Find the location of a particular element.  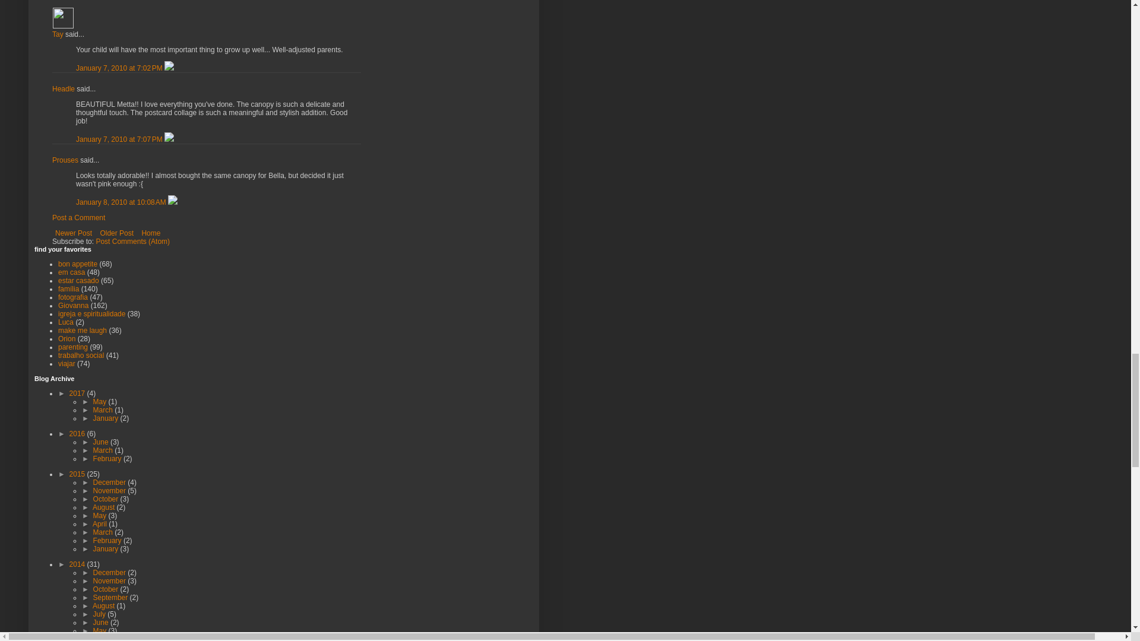

Tay is located at coordinates (58, 34).